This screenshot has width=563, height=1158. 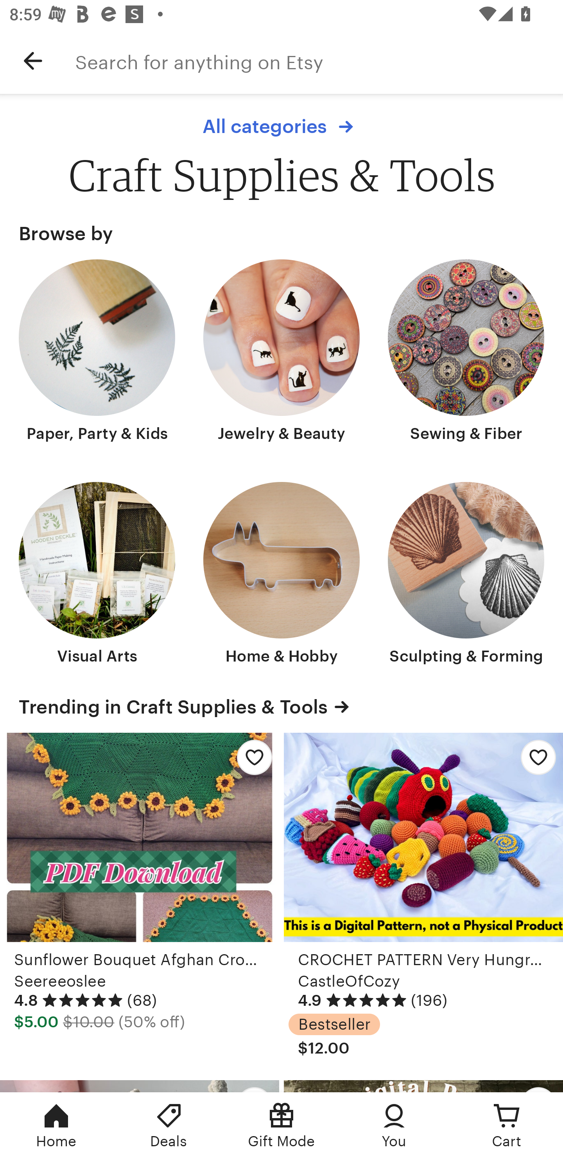 What do you see at coordinates (466, 574) in the screenshot?
I see `Sculpting & Forming` at bounding box center [466, 574].